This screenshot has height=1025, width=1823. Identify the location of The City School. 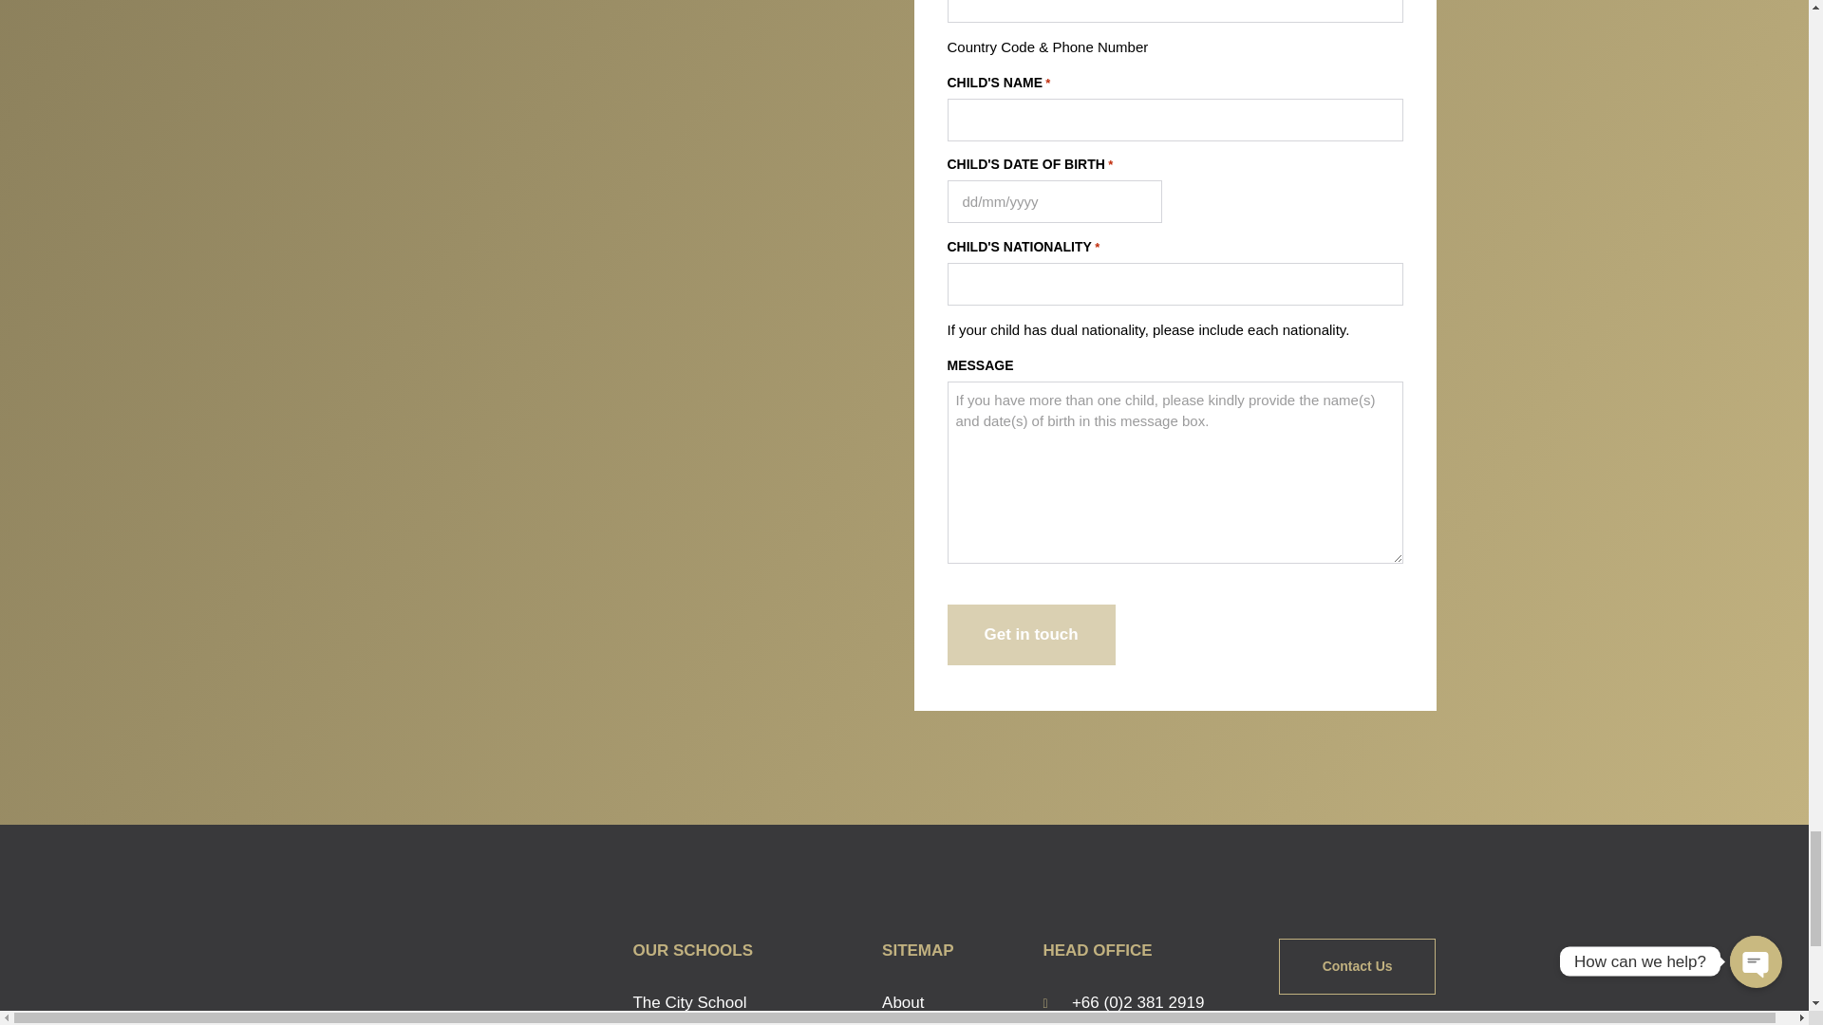
(747, 1003).